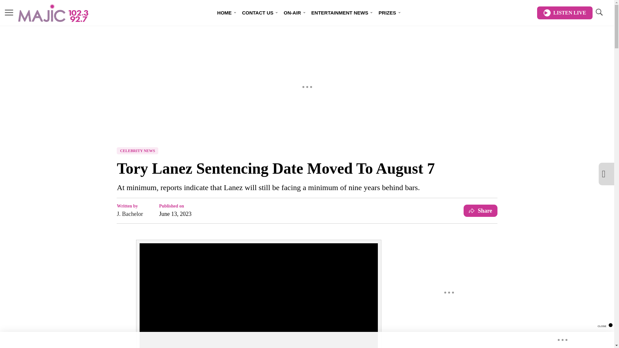 Image resolution: width=619 pixels, height=348 pixels. I want to click on J. Bachelor, so click(130, 214).